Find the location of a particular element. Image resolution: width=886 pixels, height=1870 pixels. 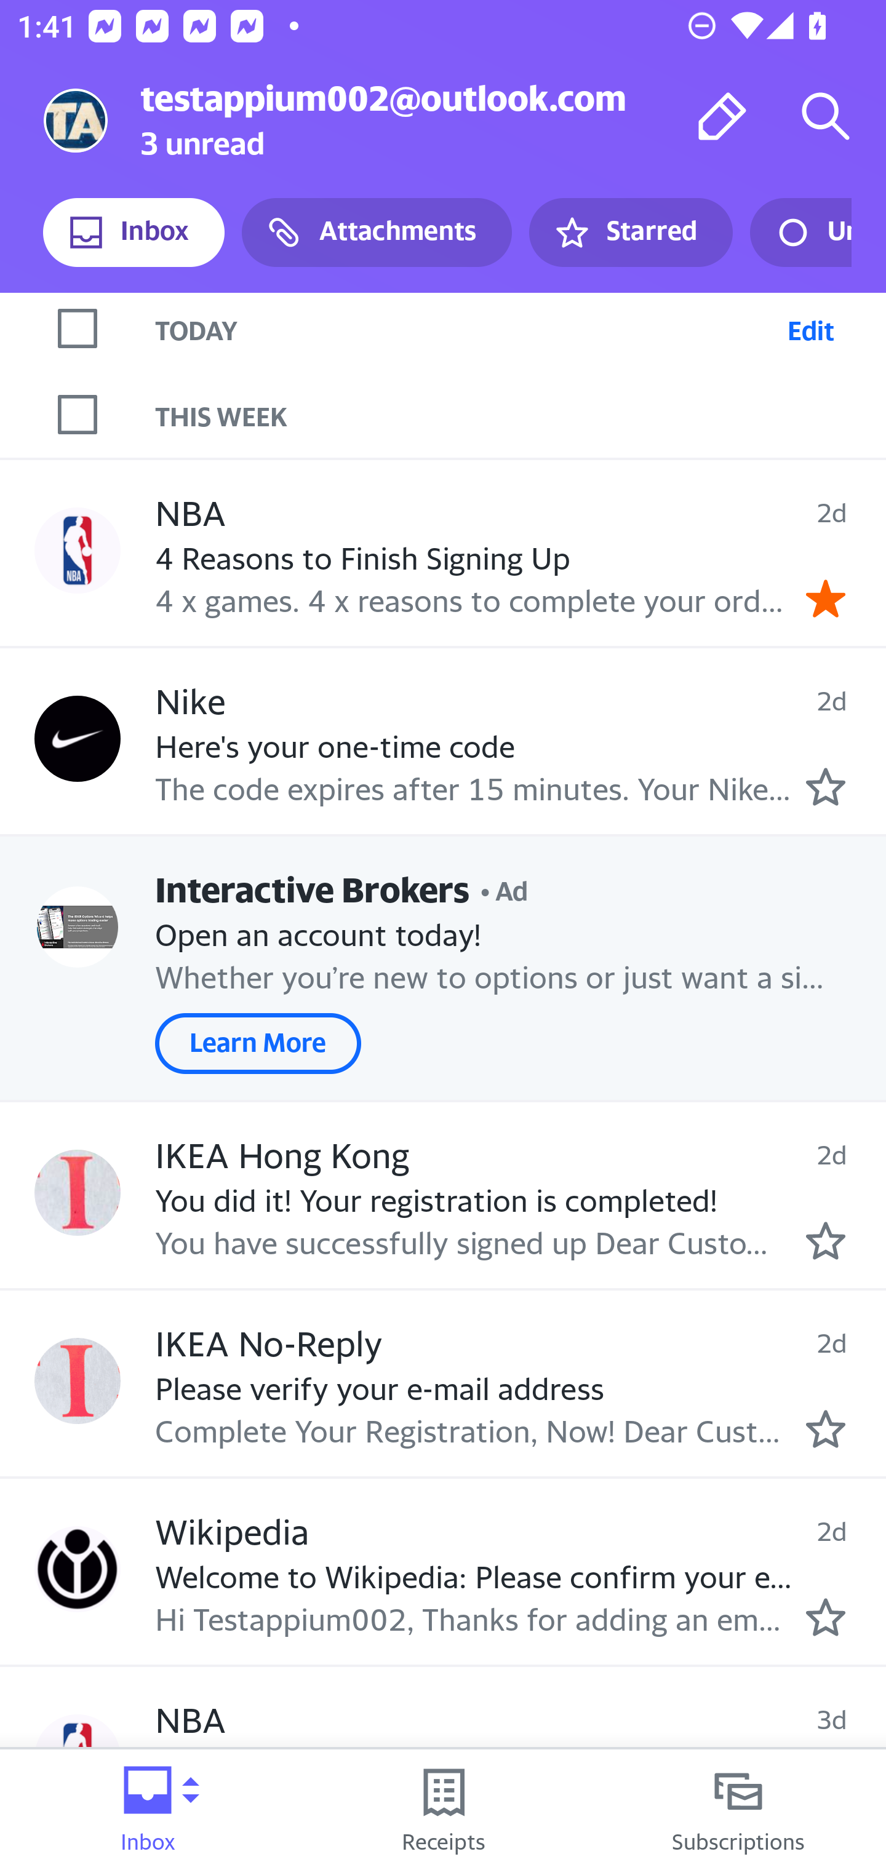

Mark as starred. is located at coordinates (826, 786).